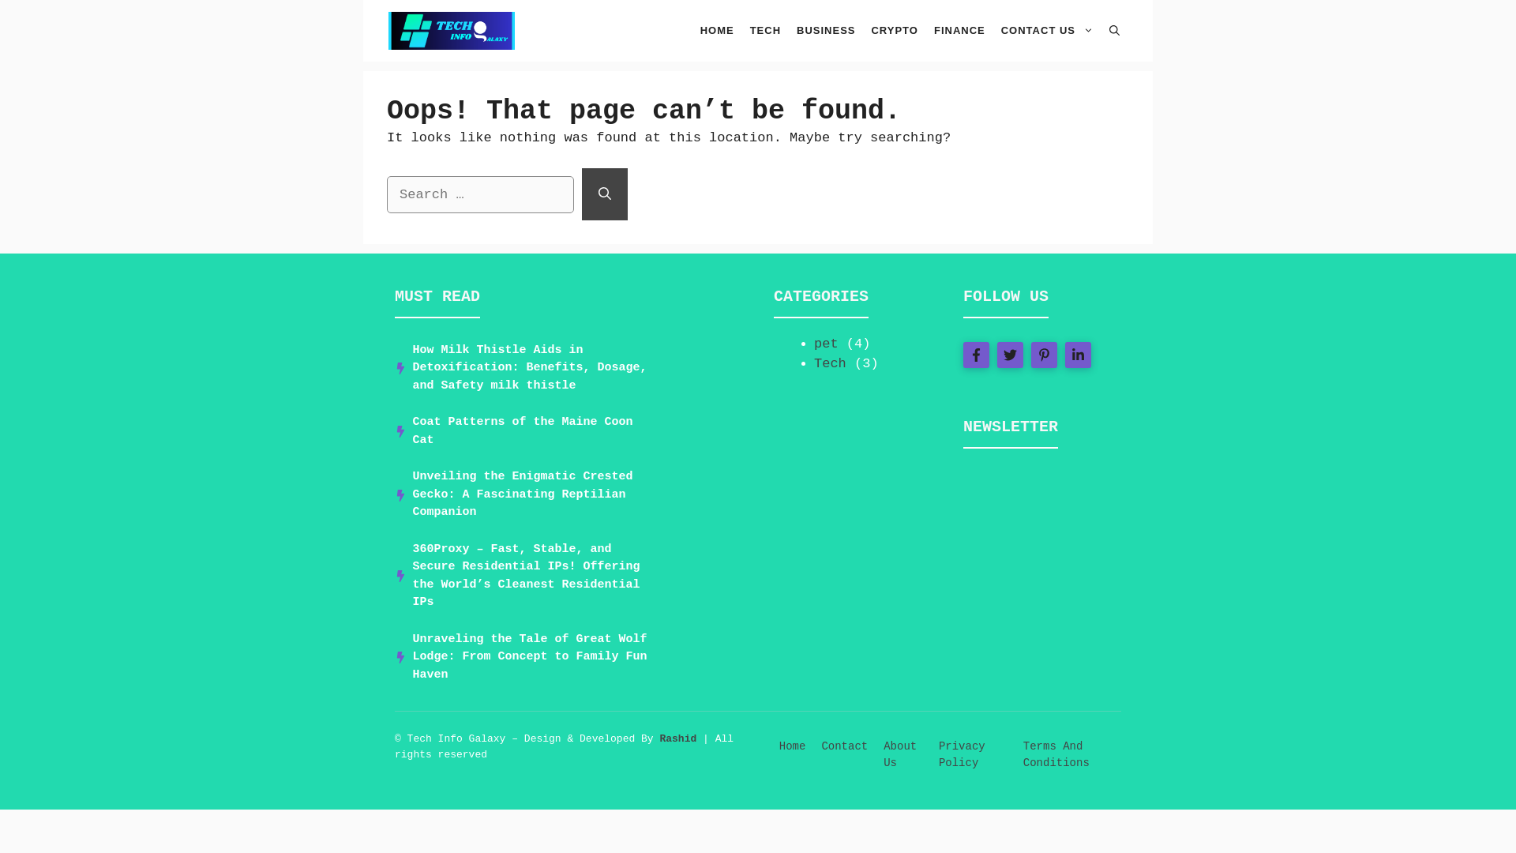  I want to click on Privacy Policy, so click(962, 755).